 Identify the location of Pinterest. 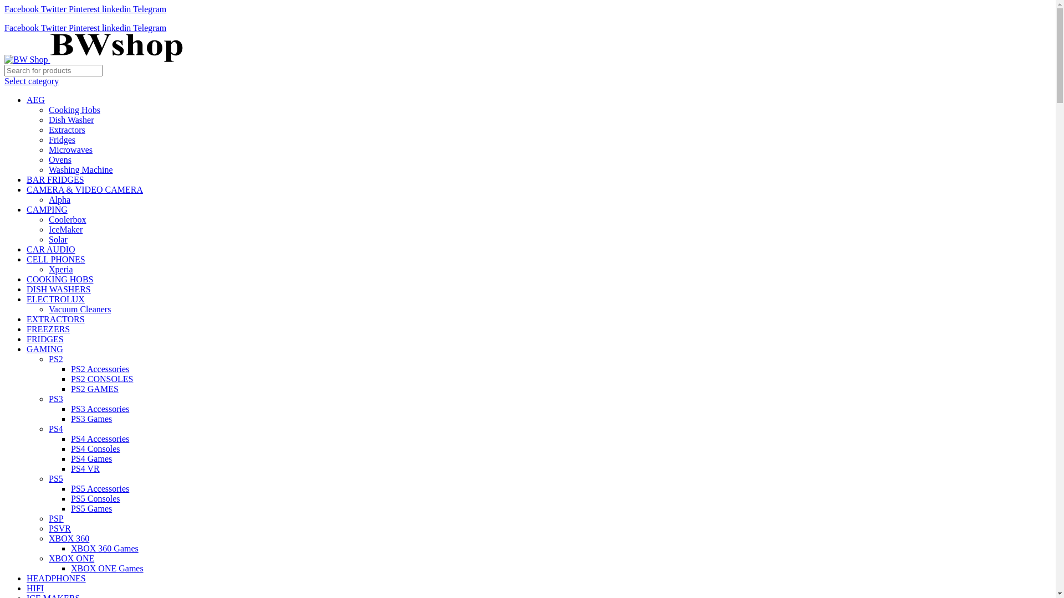
(85, 28).